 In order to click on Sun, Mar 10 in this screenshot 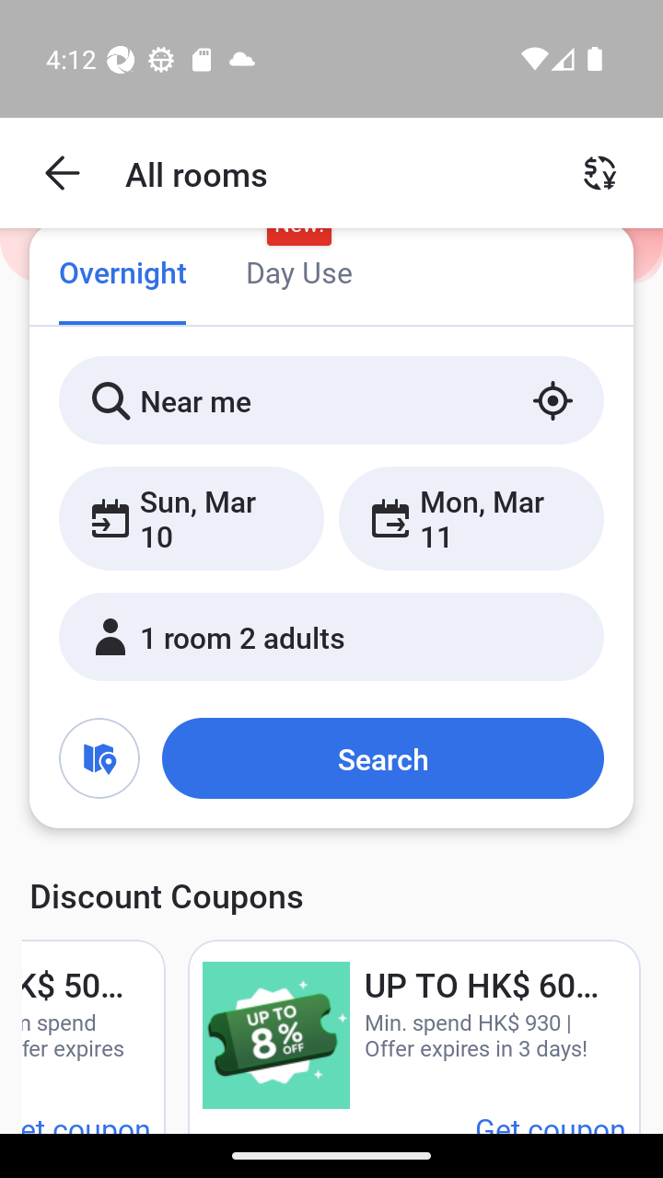, I will do `click(192, 517)`.